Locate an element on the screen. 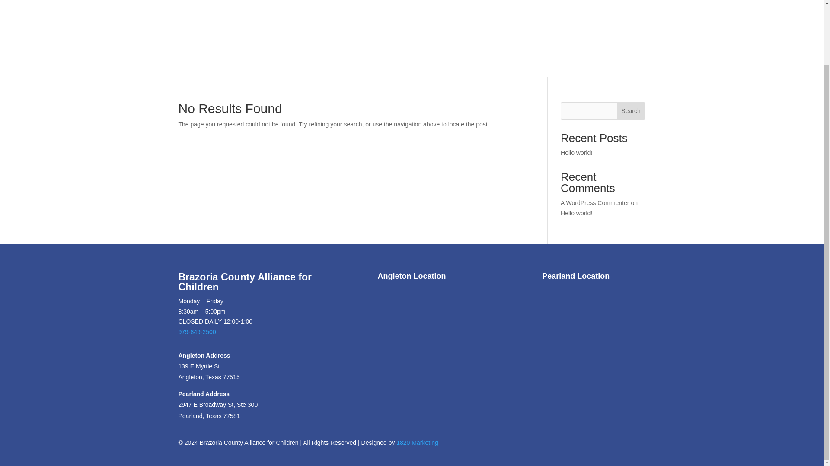  979-849-2500 is located at coordinates (197, 331).